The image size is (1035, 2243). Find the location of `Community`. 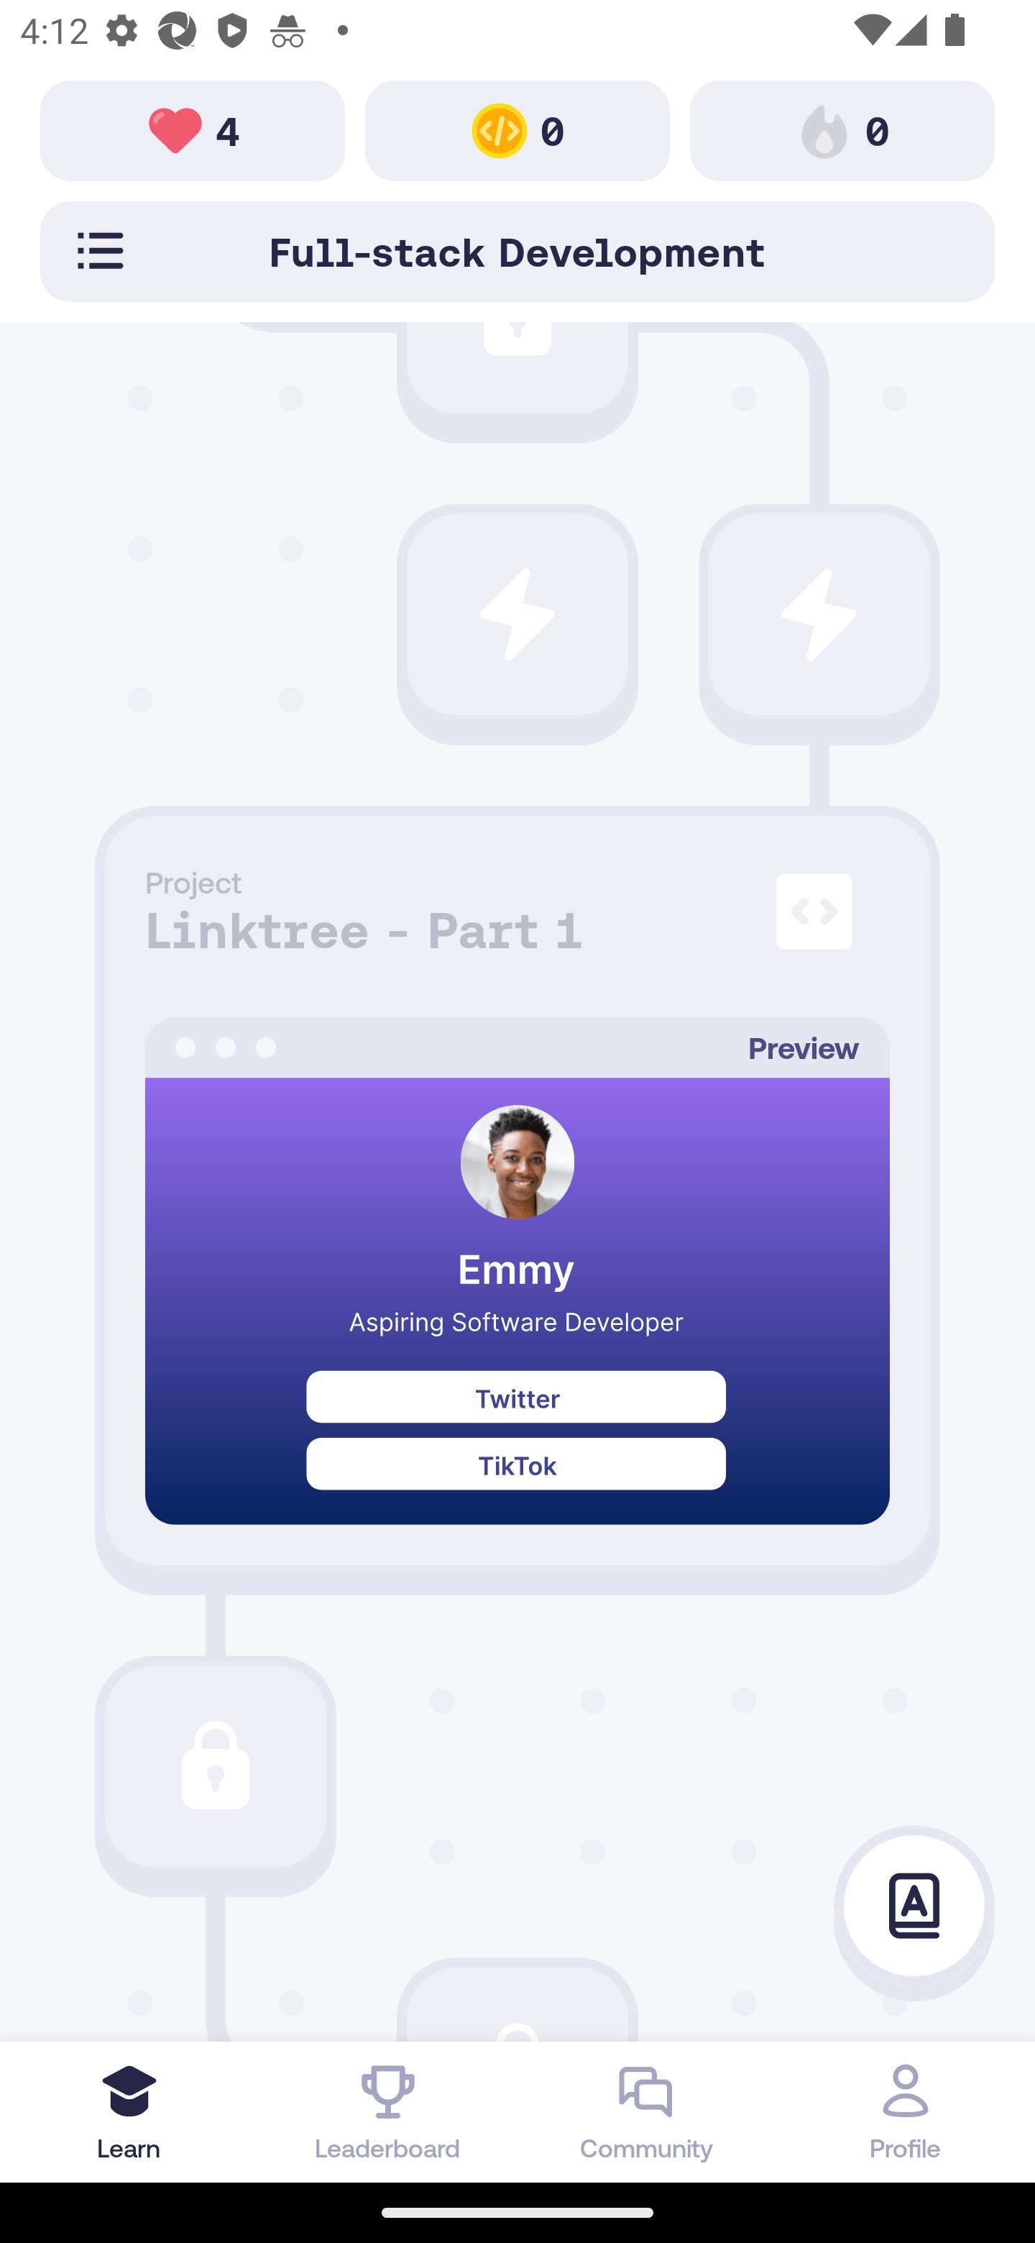

Community is located at coordinates (647, 2111).